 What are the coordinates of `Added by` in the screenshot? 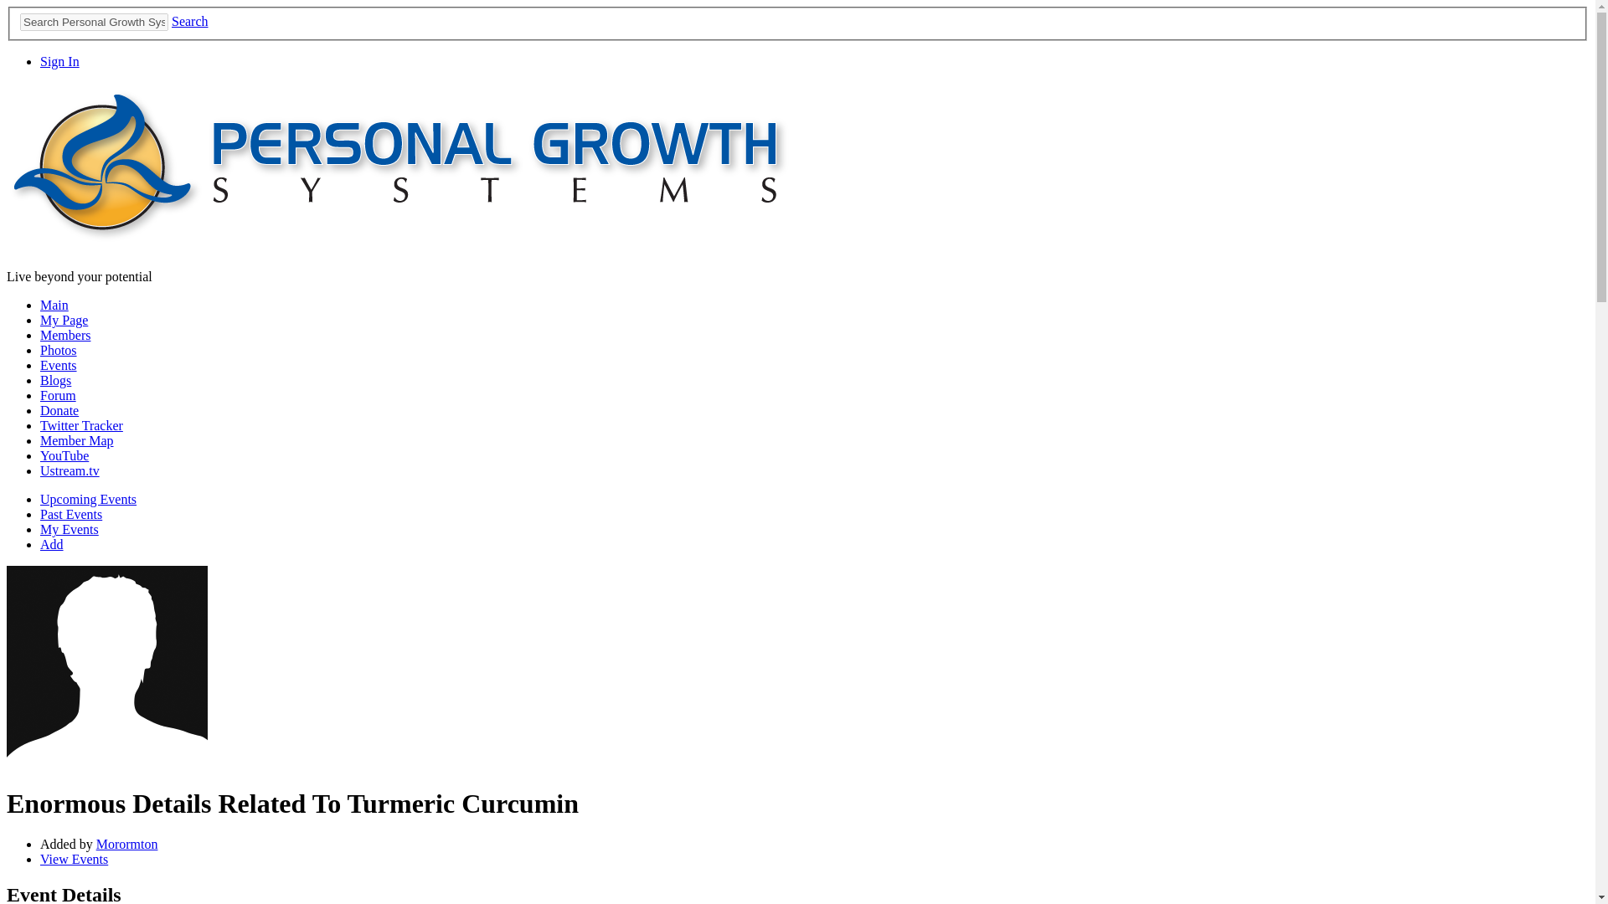 It's located at (69, 844).